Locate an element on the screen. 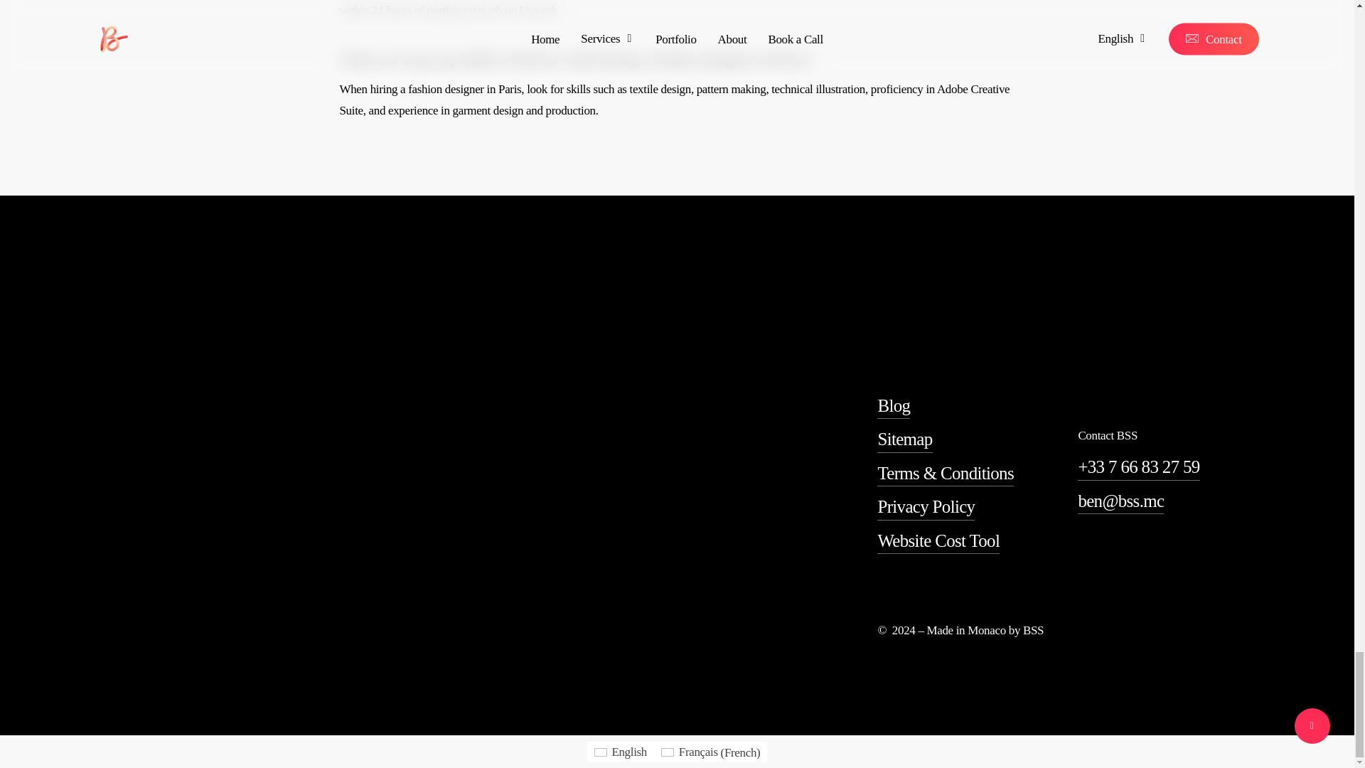 The image size is (1365, 768). Blog is located at coordinates (894, 405).